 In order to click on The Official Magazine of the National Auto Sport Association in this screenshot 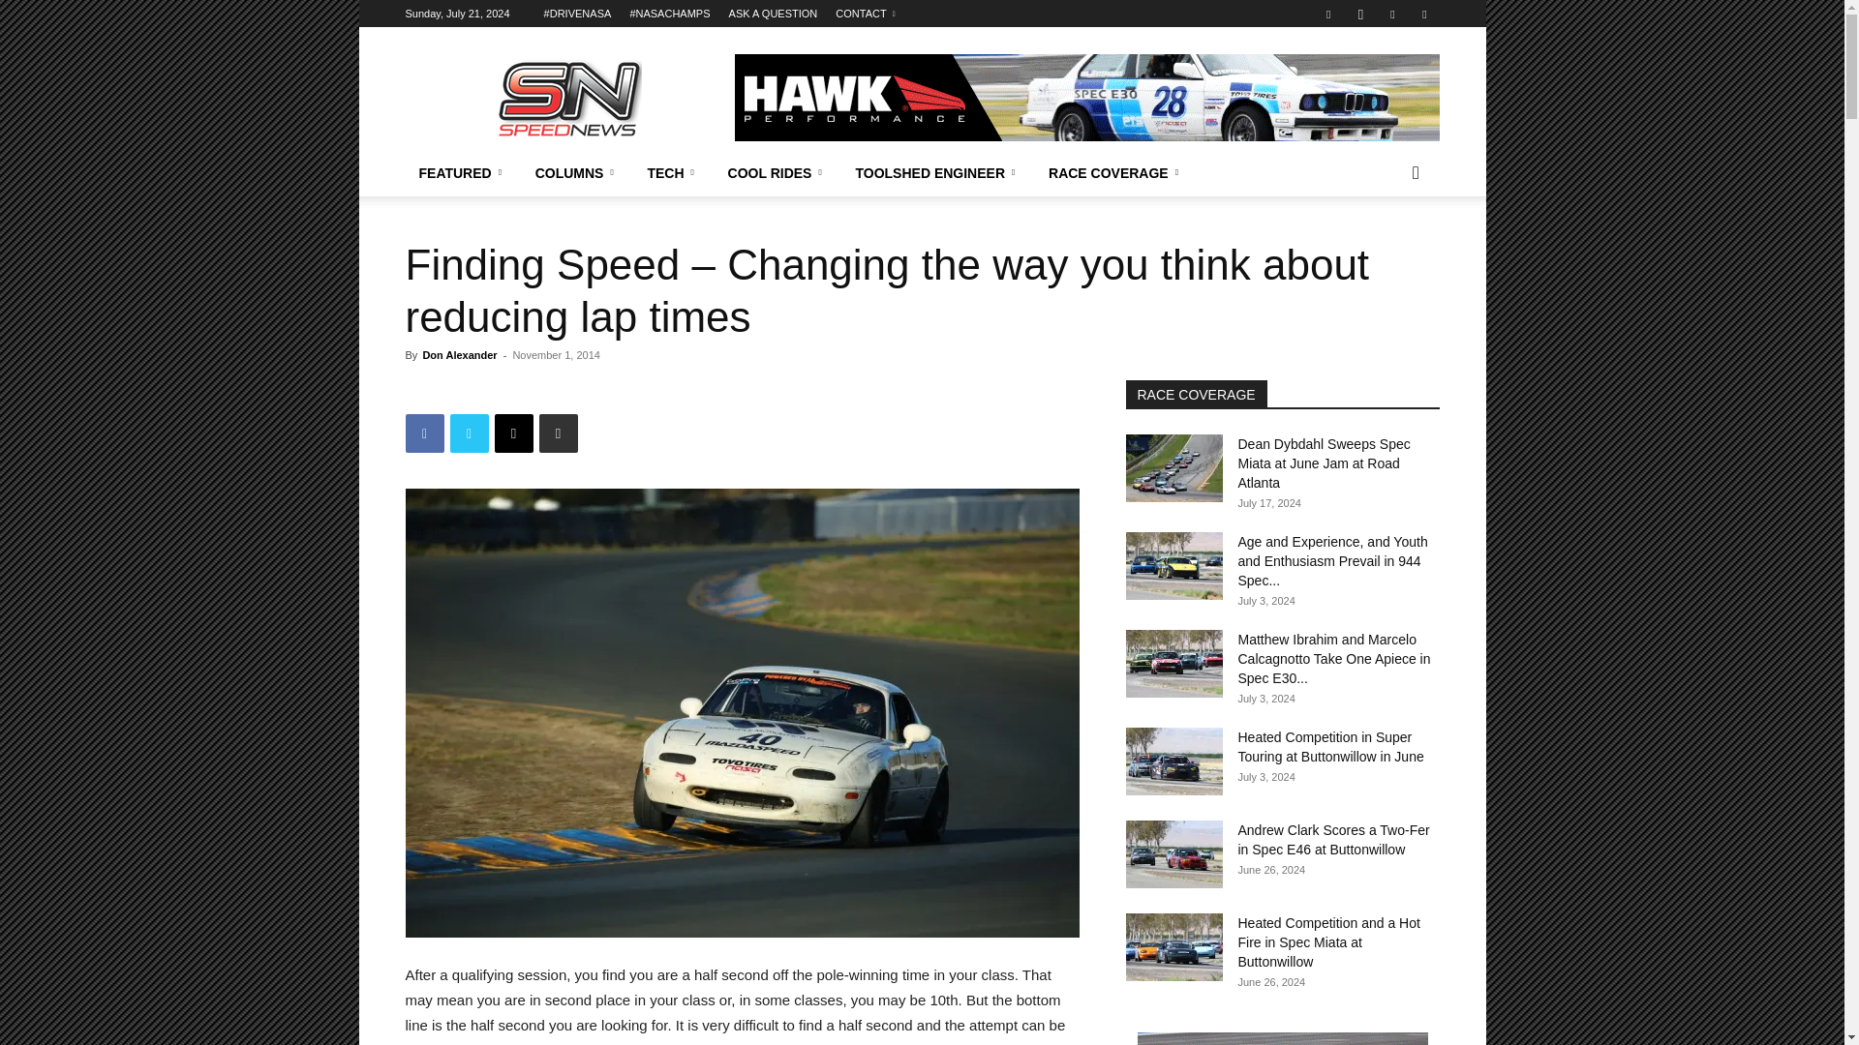, I will do `click(568, 97)`.